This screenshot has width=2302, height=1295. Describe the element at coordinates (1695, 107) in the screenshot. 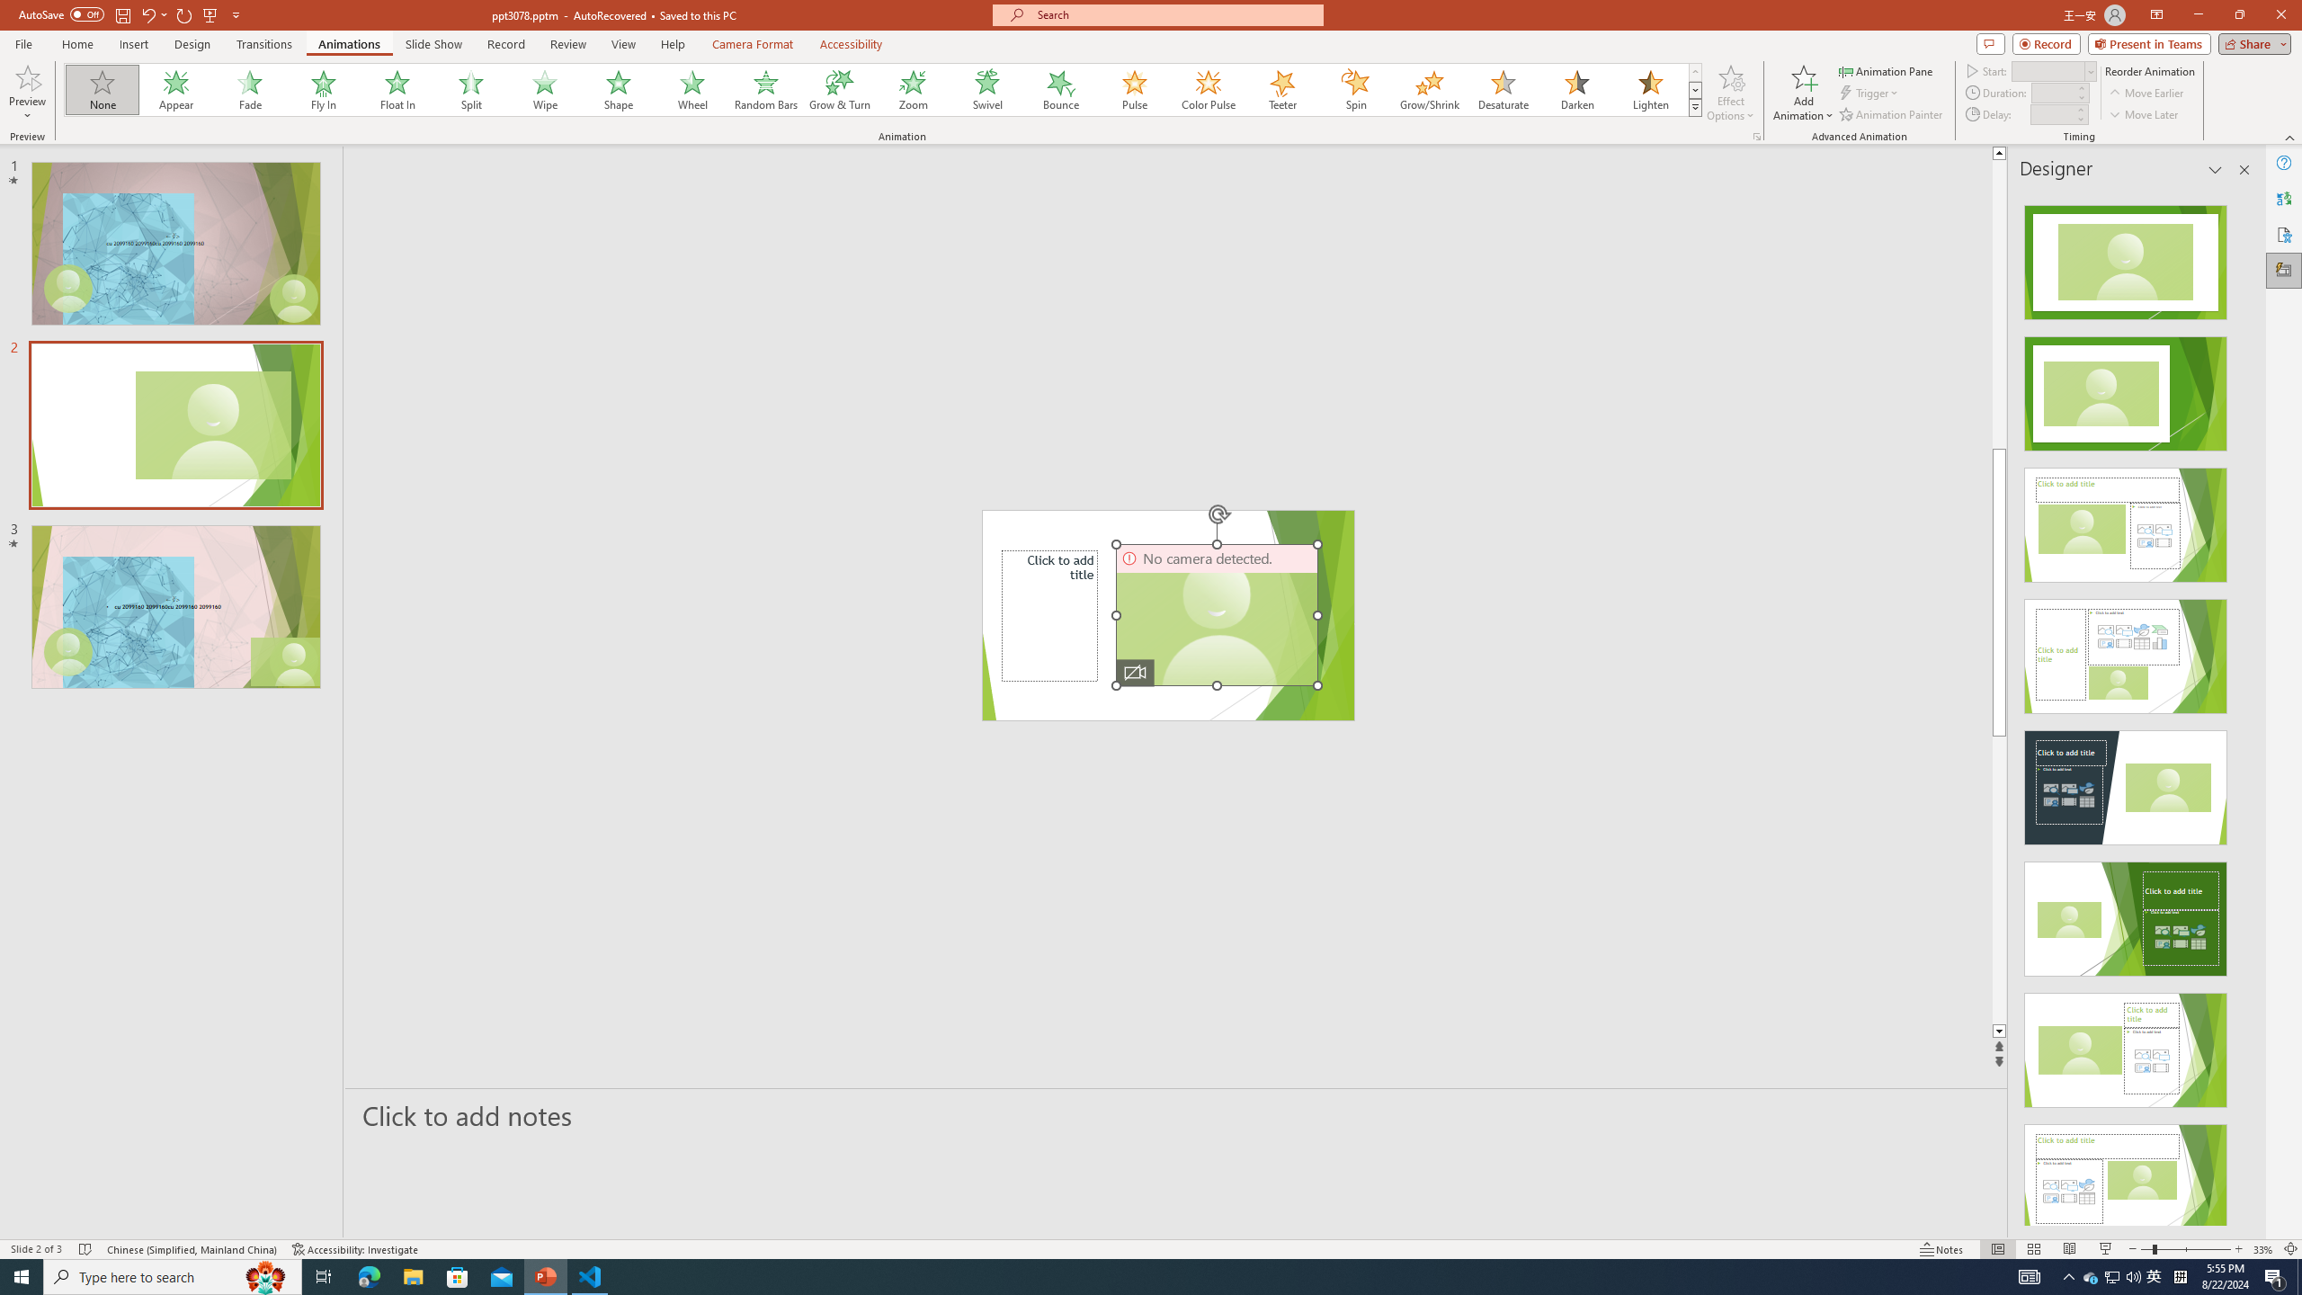

I see `Animation Styles` at that location.